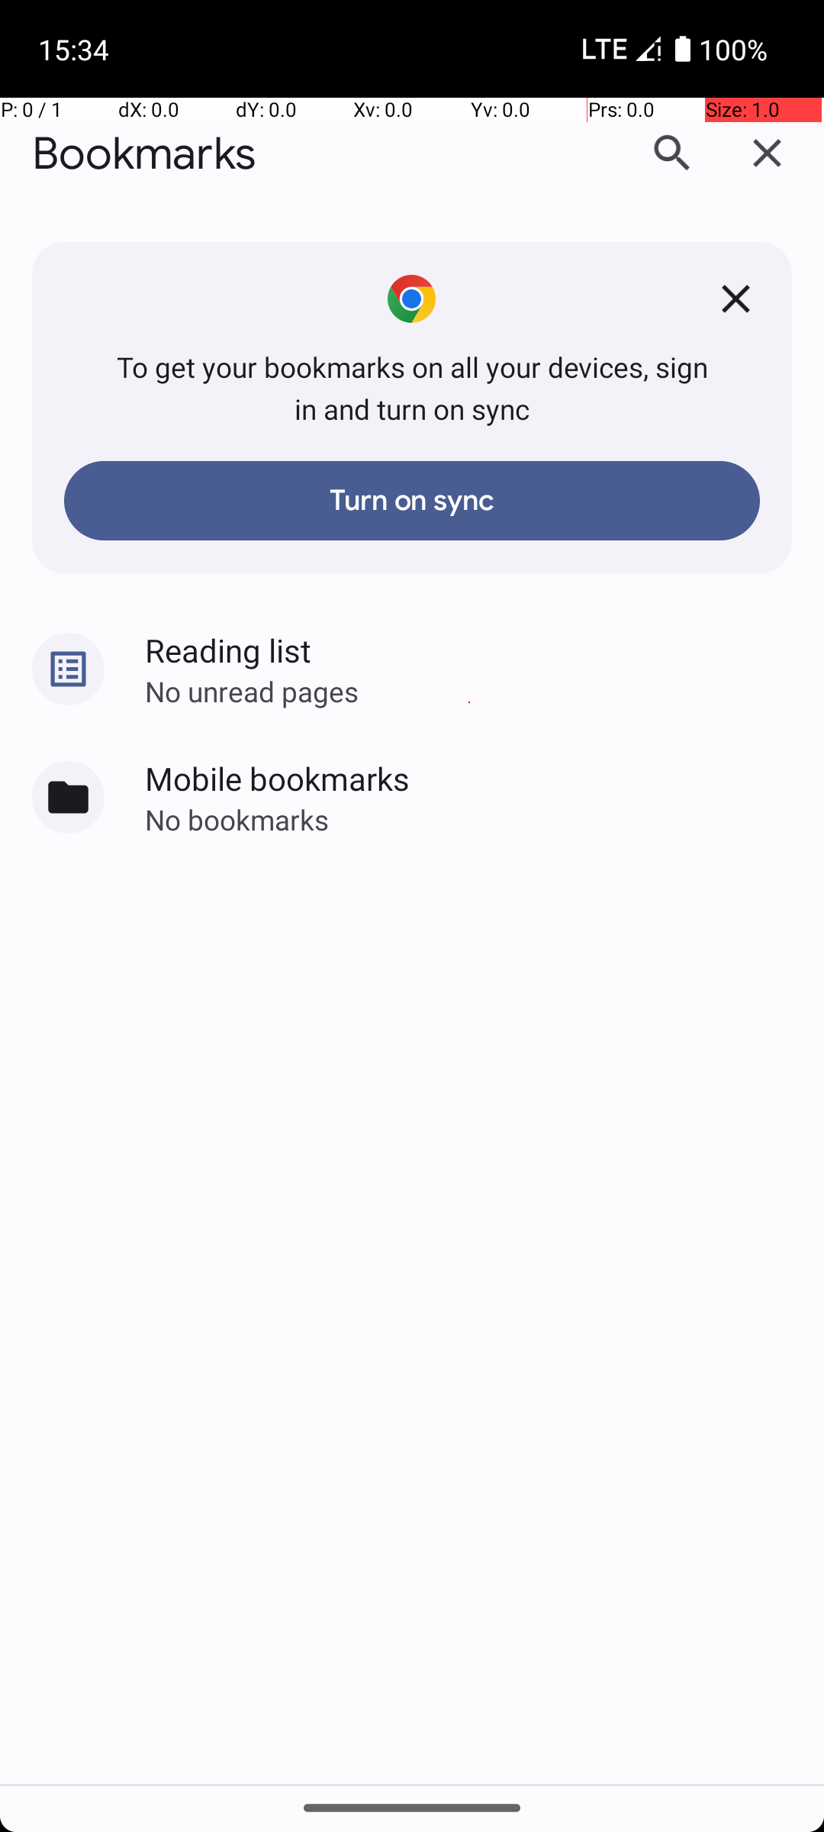  What do you see at coordinates (412, 501) in the screenshot?
I see `Turn on sync` at bounding box center [412, 501].